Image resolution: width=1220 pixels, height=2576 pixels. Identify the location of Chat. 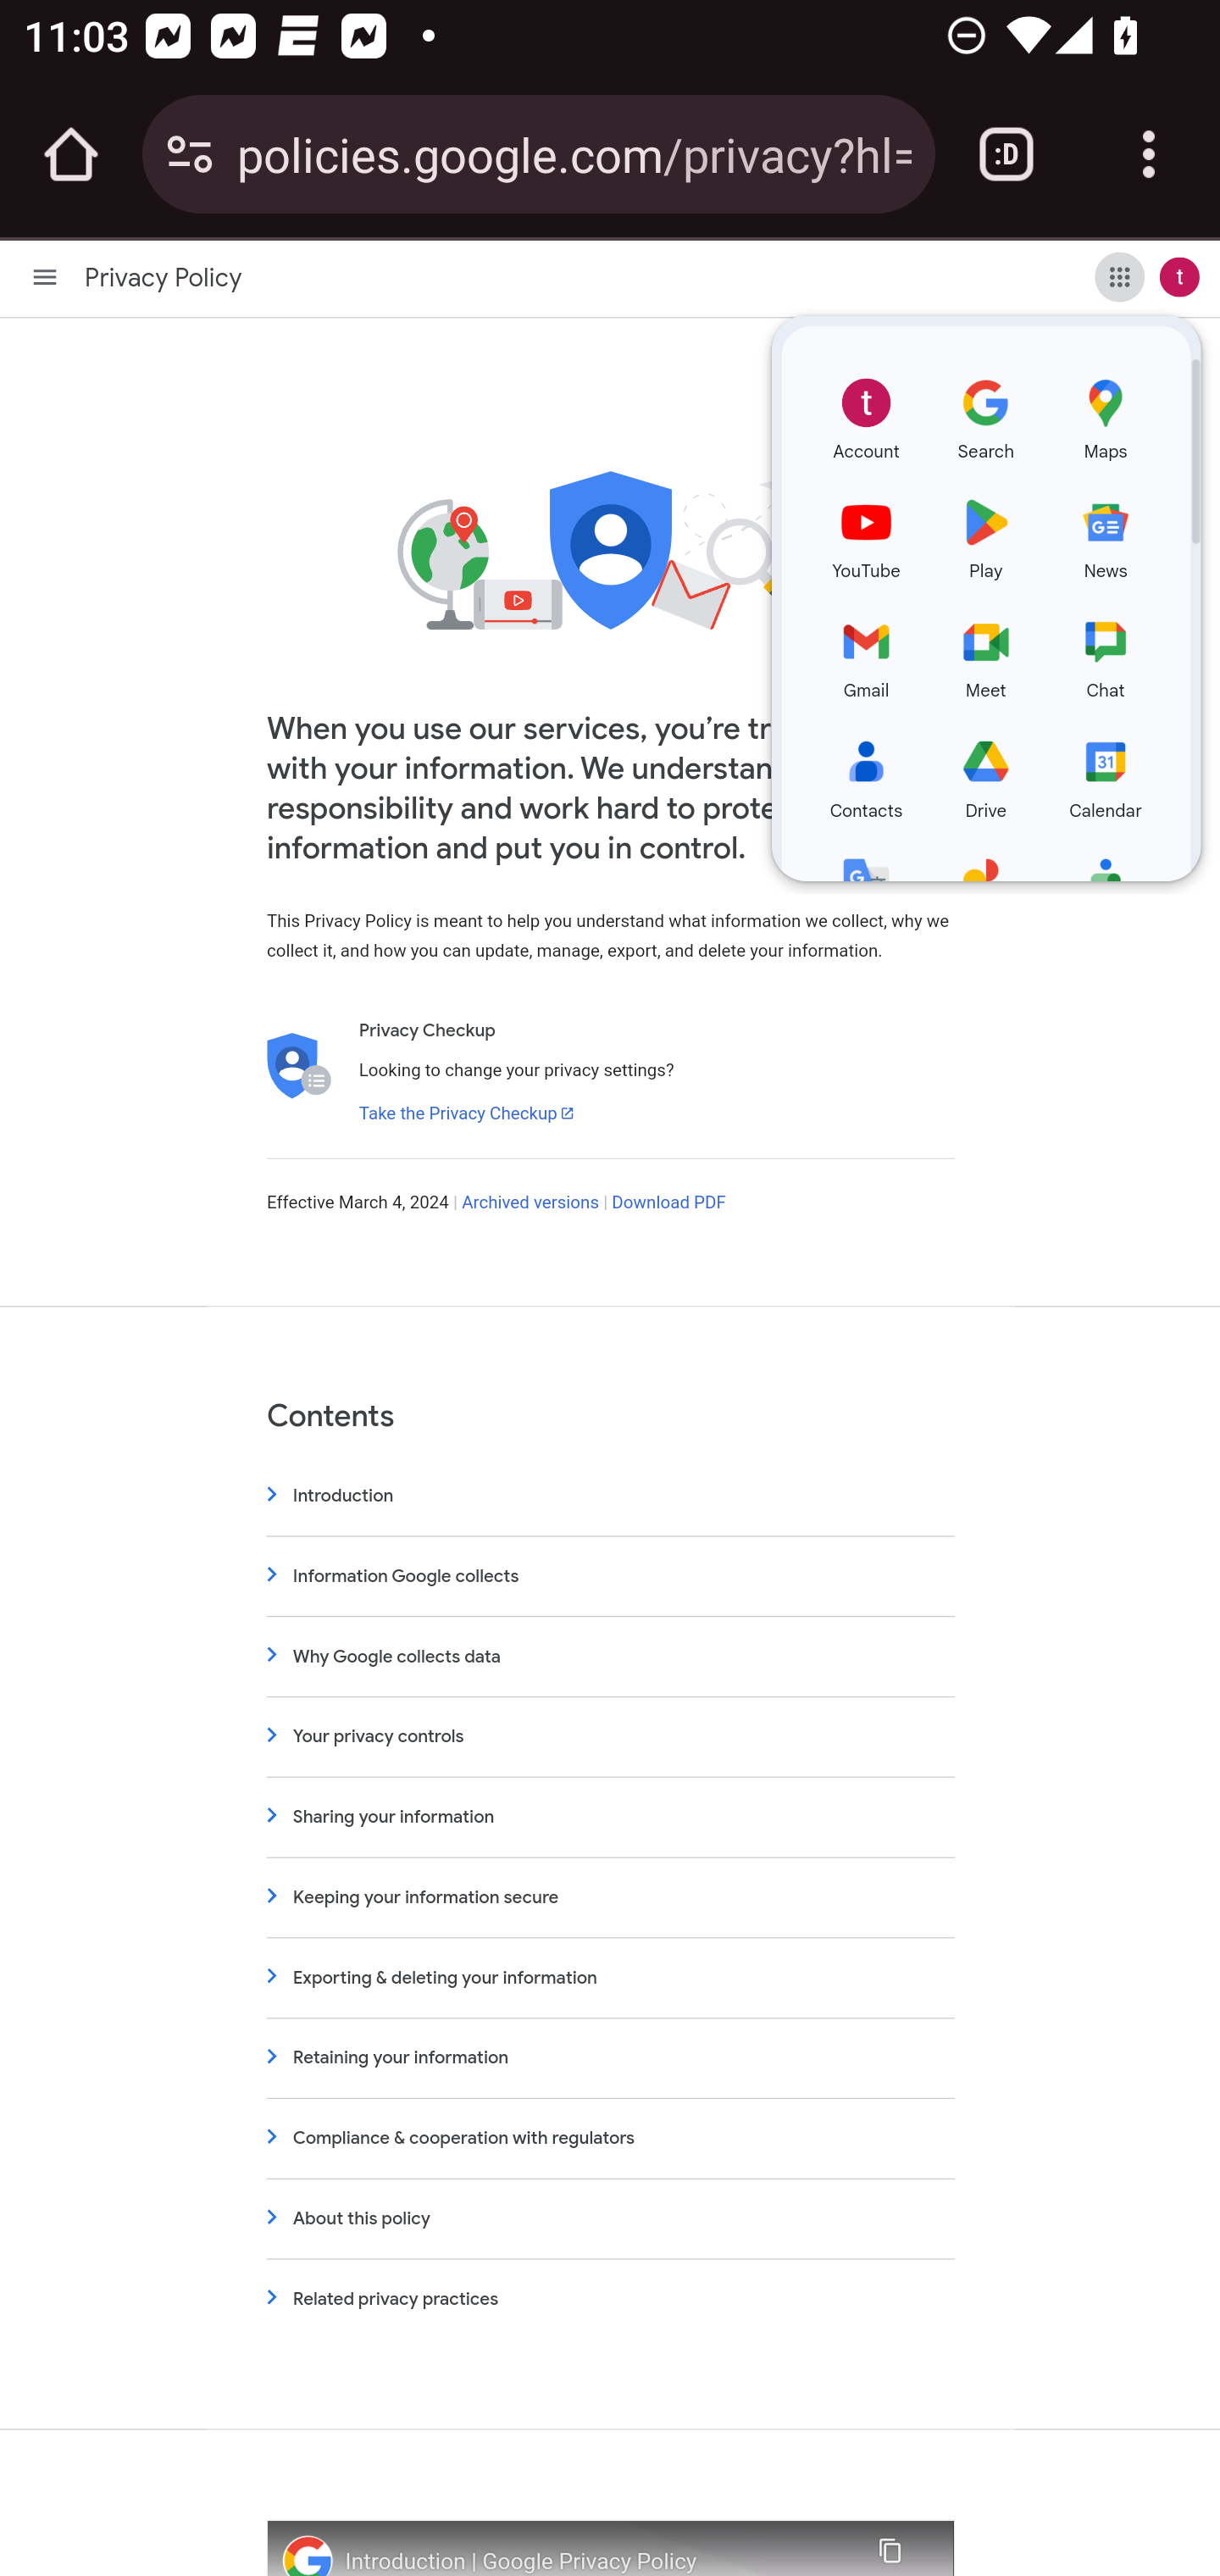
(1106, 654).